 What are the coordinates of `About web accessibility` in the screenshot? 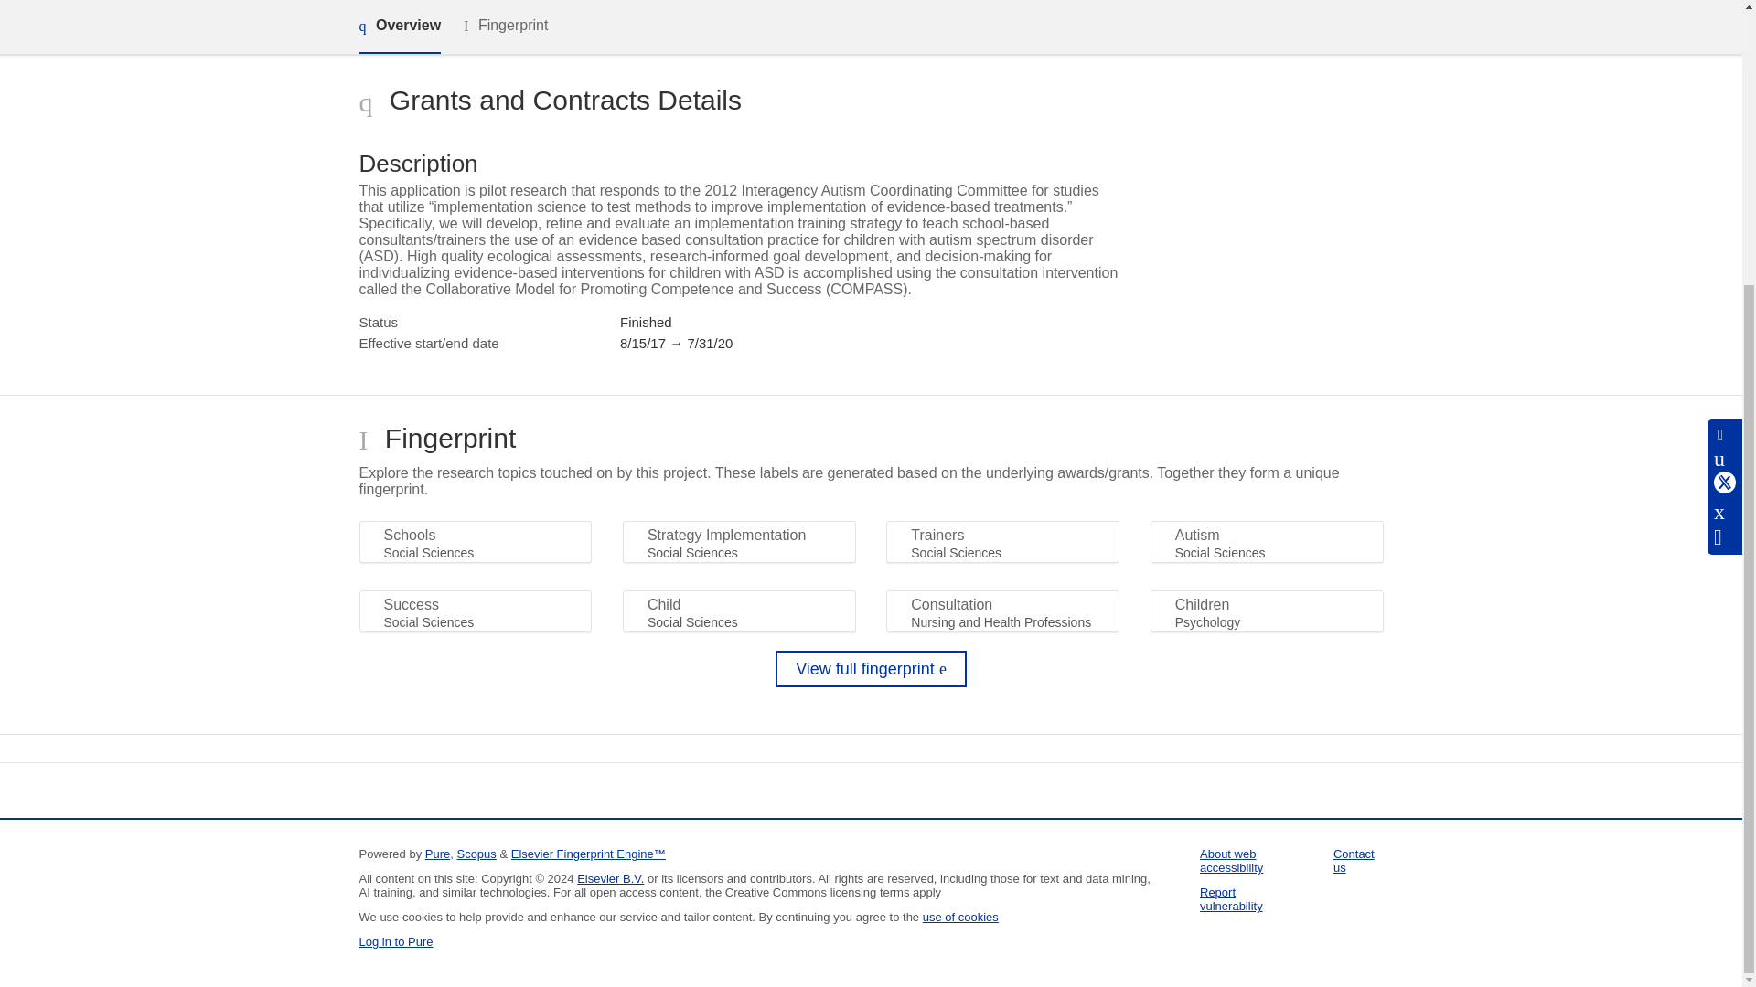 It's located at (1231, 860).